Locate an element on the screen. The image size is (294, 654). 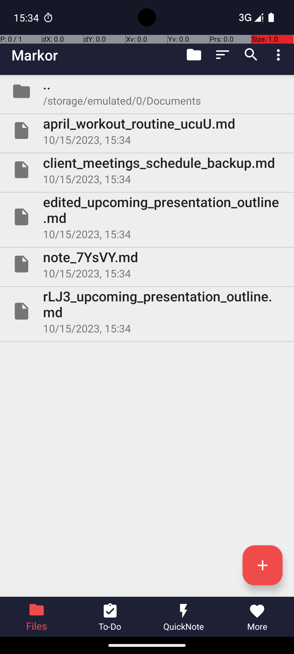
File april_workout_routine_ucuU.md  is located at coordinates (147, 131).